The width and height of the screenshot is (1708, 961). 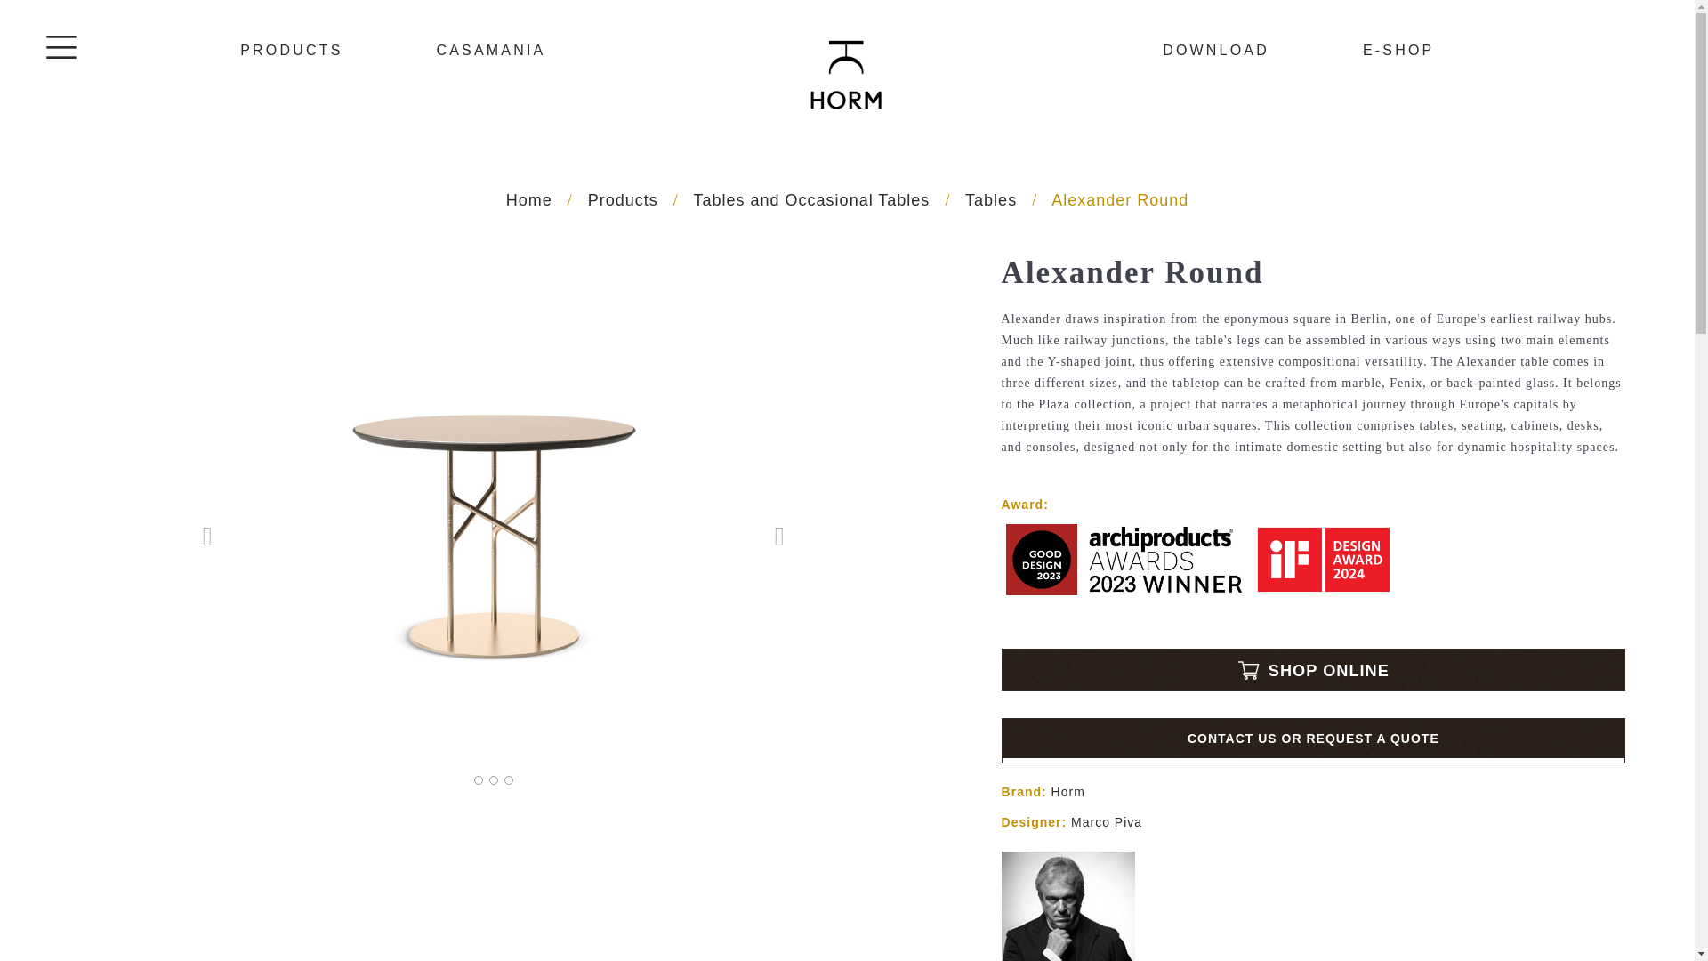 What do you see at coordinates (1313, 584) in the screenshot?
I see `award` at bounding box center [1313, 584].